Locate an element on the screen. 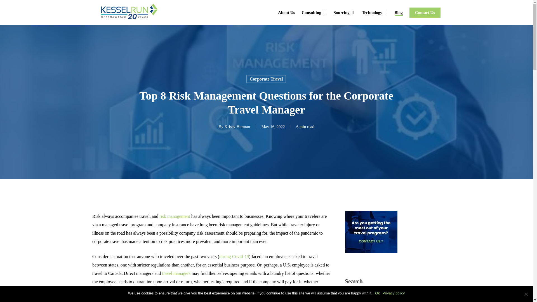  during Covid-19 is located at coordinates (234, 256).